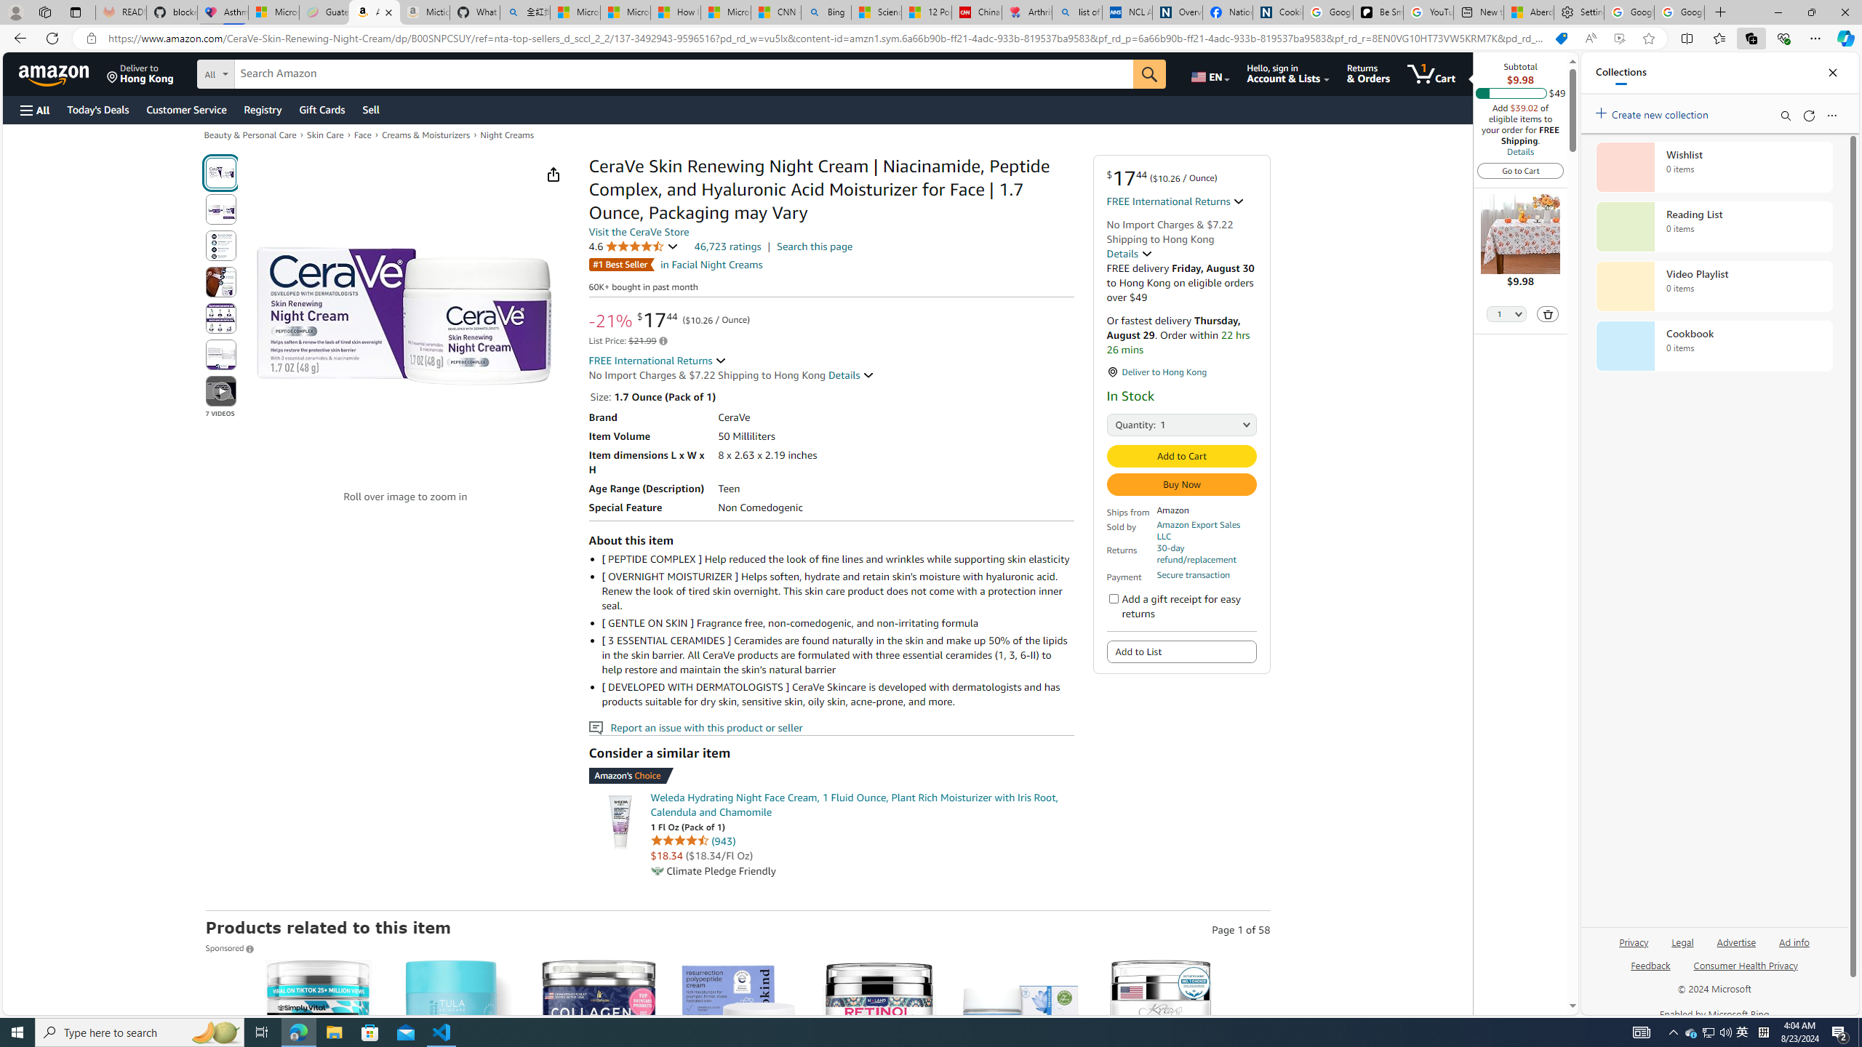 This screenshot has height=1047, width=1862. I want to click on Favorites, so click(1719, 38).